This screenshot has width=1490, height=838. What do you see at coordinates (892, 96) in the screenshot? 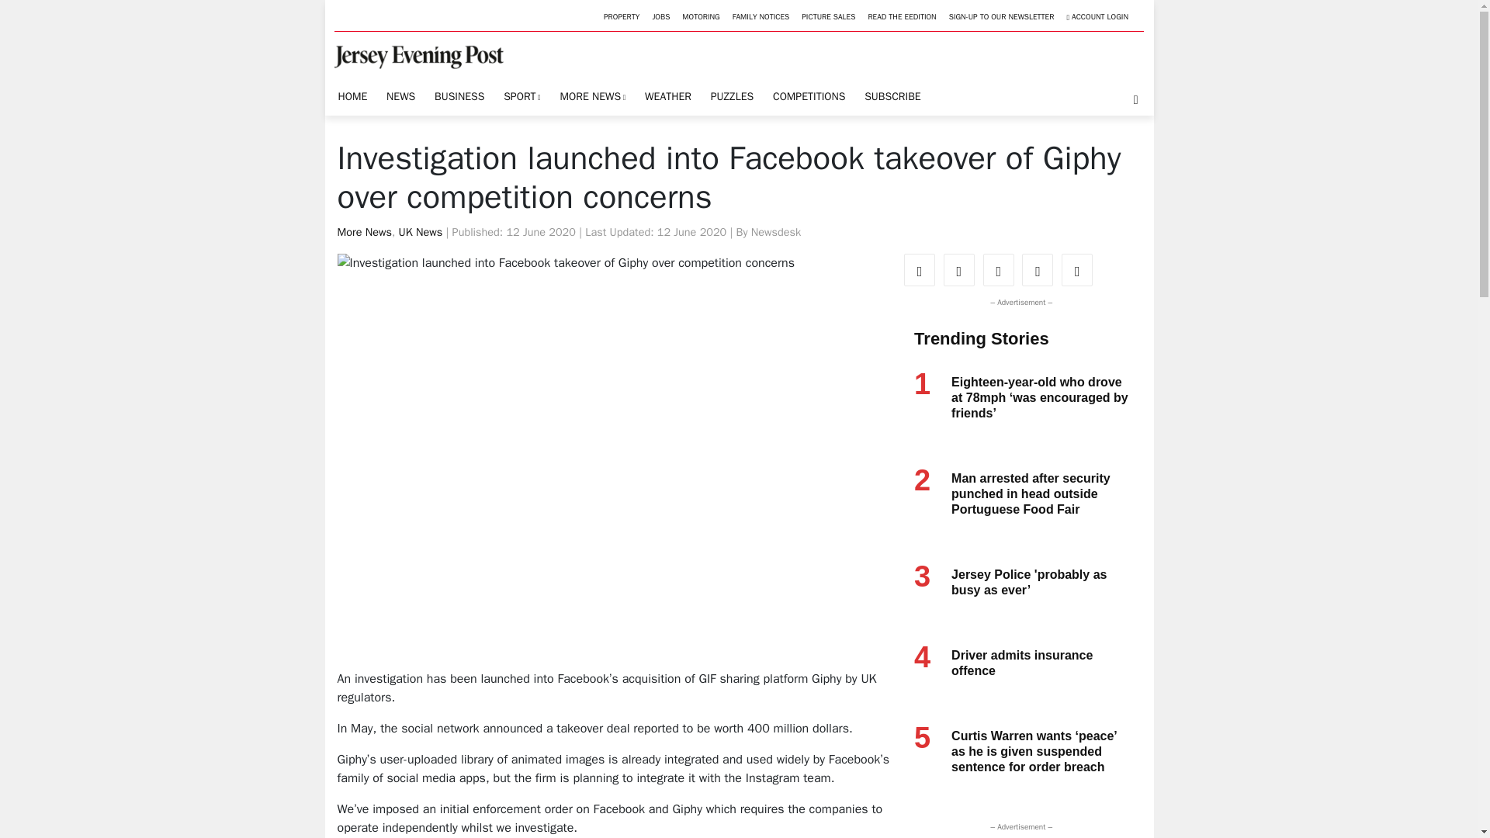
I see `SUBSCRIBE` at bounding box center [892, 96].